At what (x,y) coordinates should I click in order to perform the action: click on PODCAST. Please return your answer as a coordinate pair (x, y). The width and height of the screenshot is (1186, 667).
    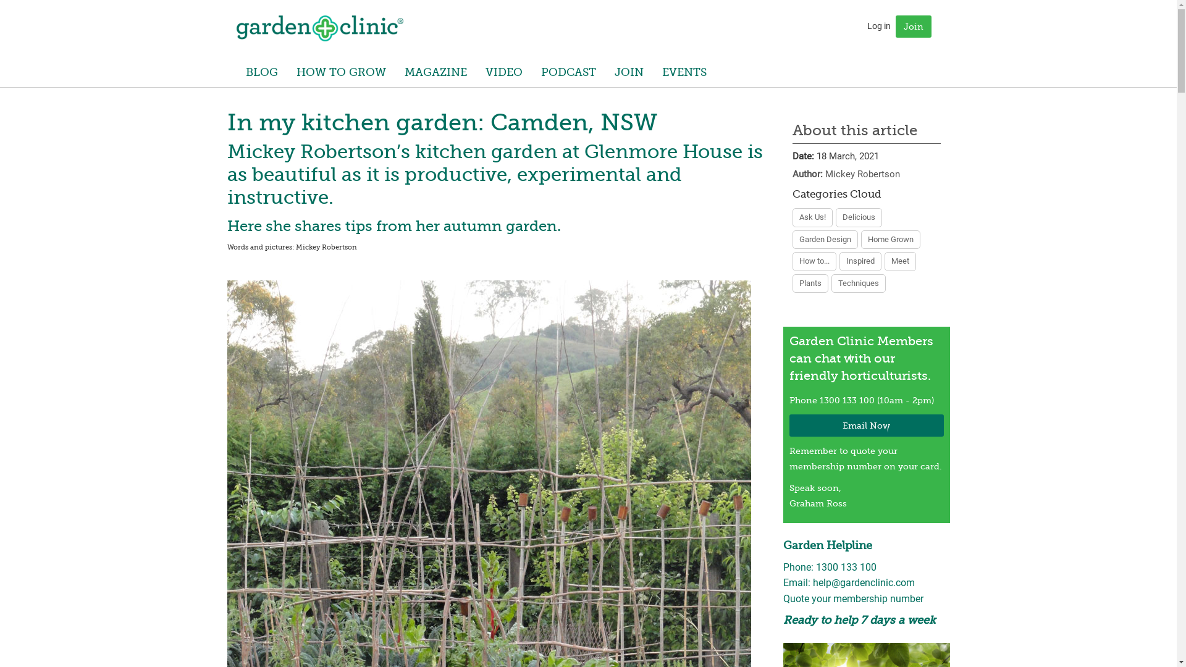
    Looking at the image, I should click on (568, 72).